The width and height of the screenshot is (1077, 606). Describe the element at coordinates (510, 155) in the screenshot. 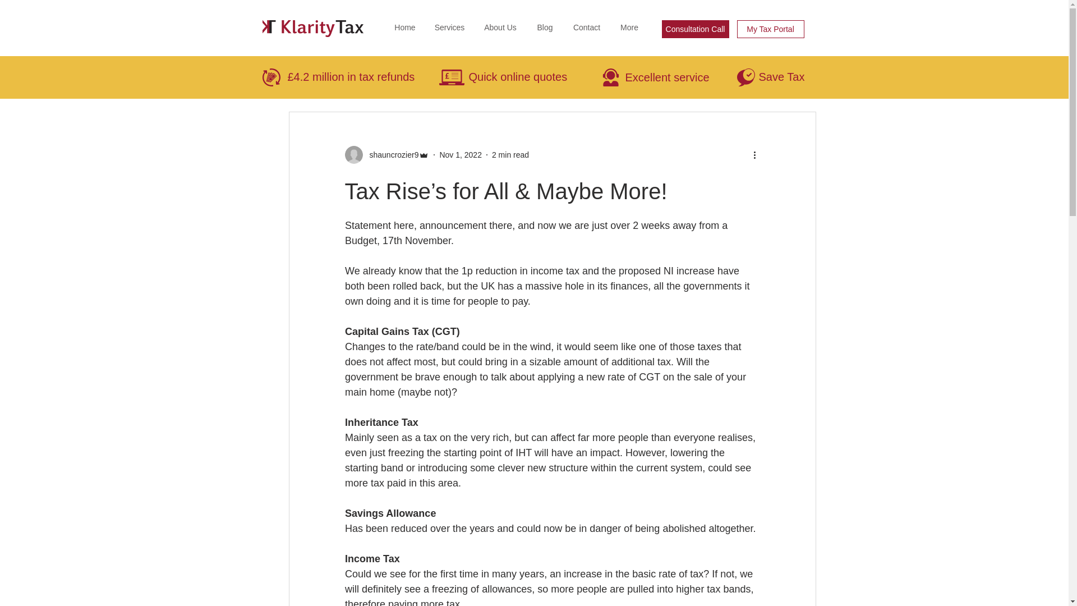

I see `2 min read` at that location.